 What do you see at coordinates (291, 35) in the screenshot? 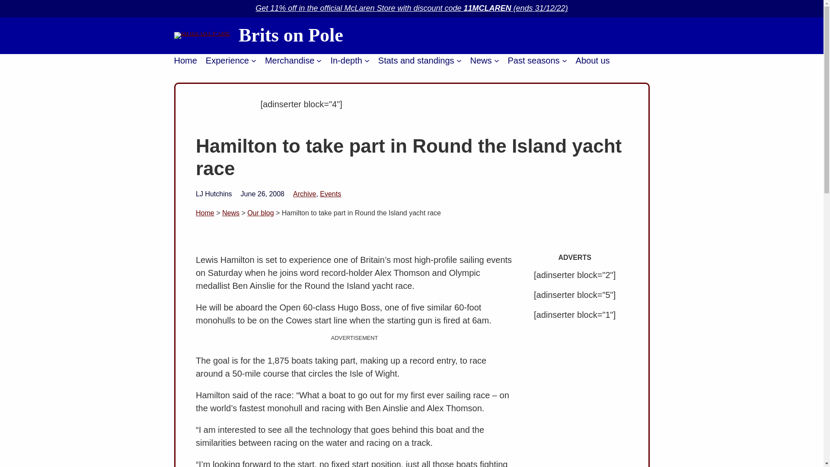
I see `Brits on Pole` at bounding box center [291, 35].